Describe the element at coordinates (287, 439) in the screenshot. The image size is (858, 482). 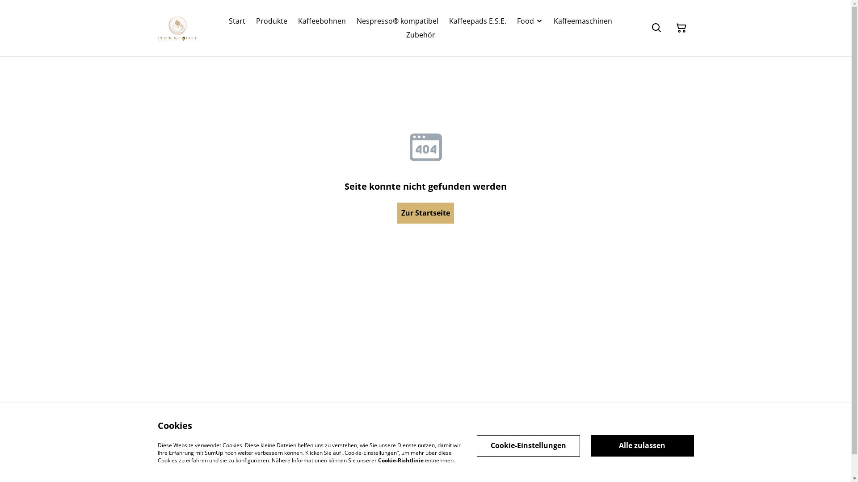
I see `Contact Us` at that location.